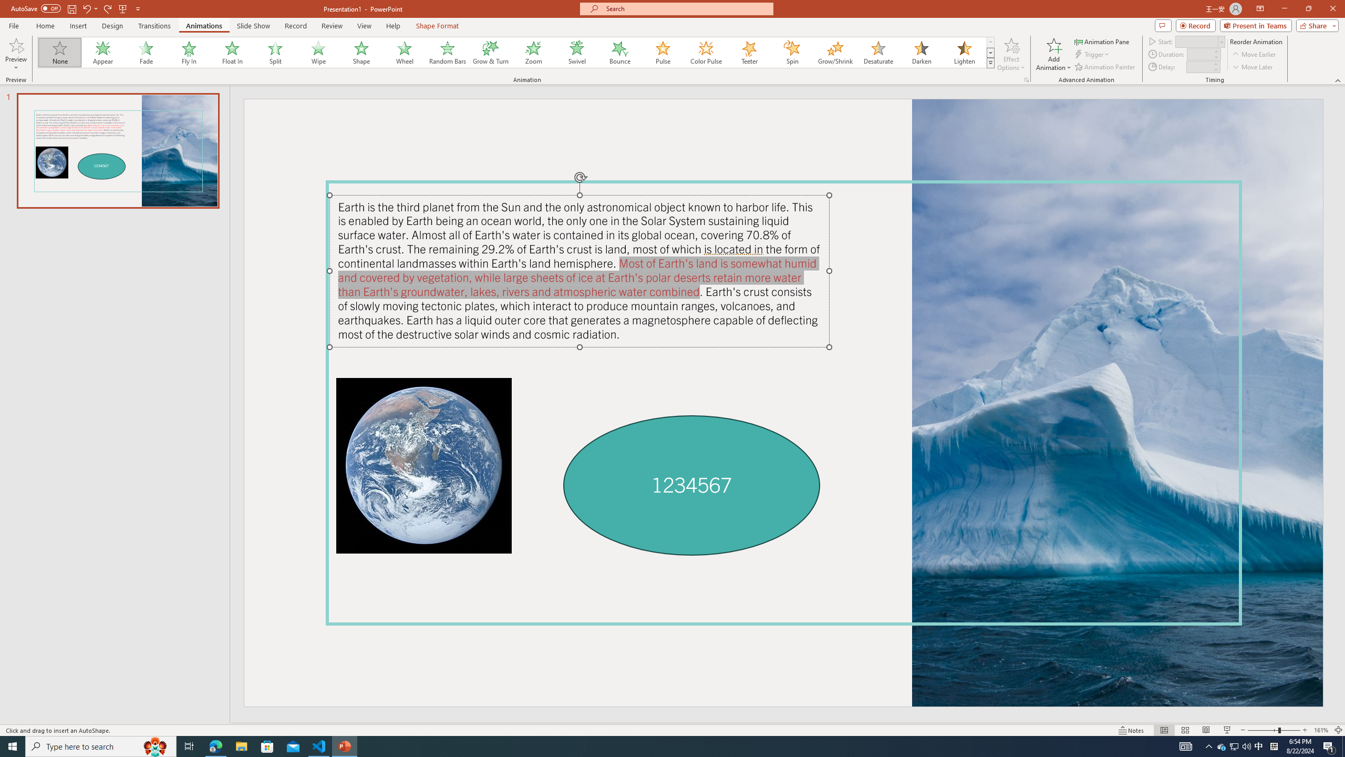 This screenshot has width=1345, height=757. Describe the element at coordinates (405, 53) in the screenshot. I see `Wheel` at that location.